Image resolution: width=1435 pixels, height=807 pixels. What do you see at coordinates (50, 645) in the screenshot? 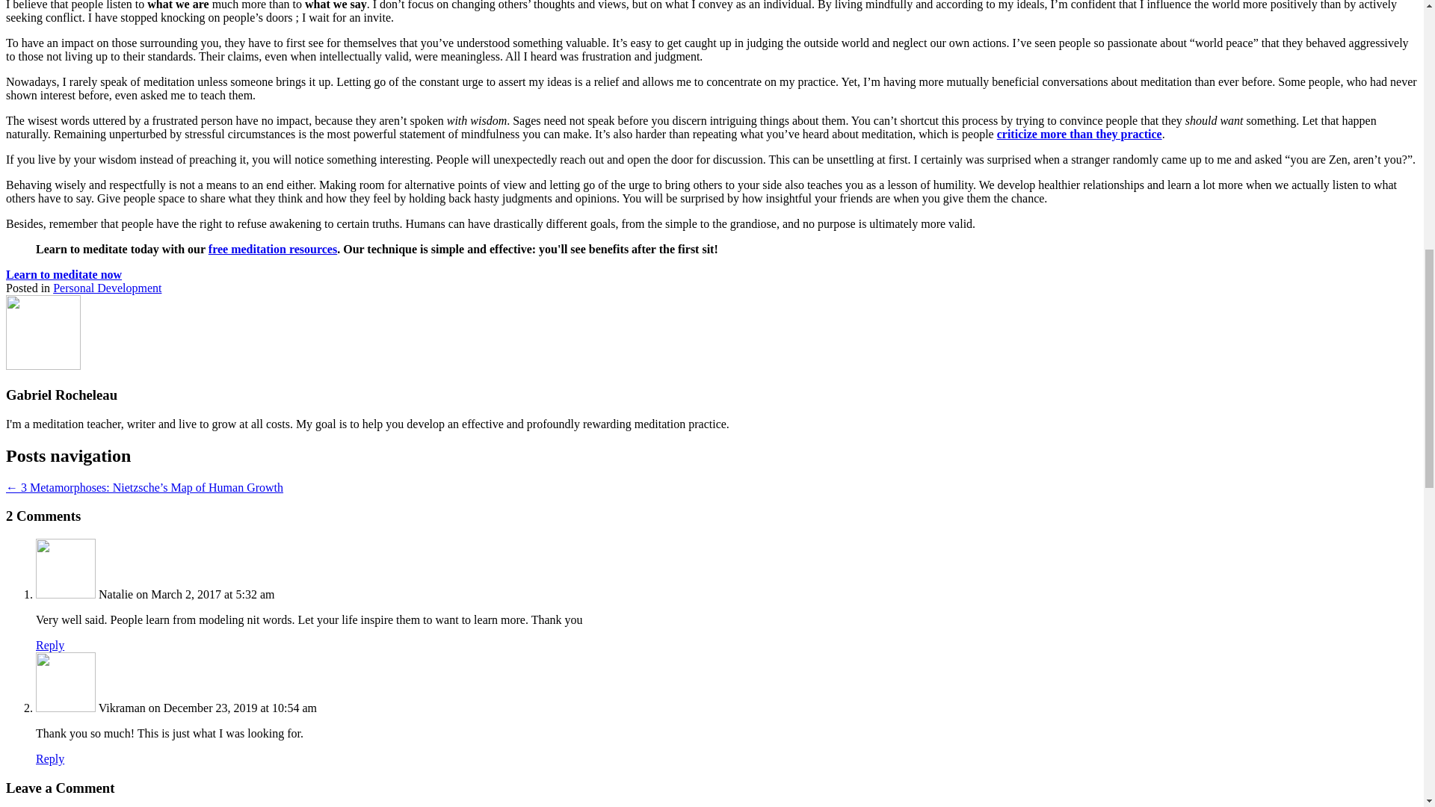
I see `Reply` at bounding box center [50, 645].